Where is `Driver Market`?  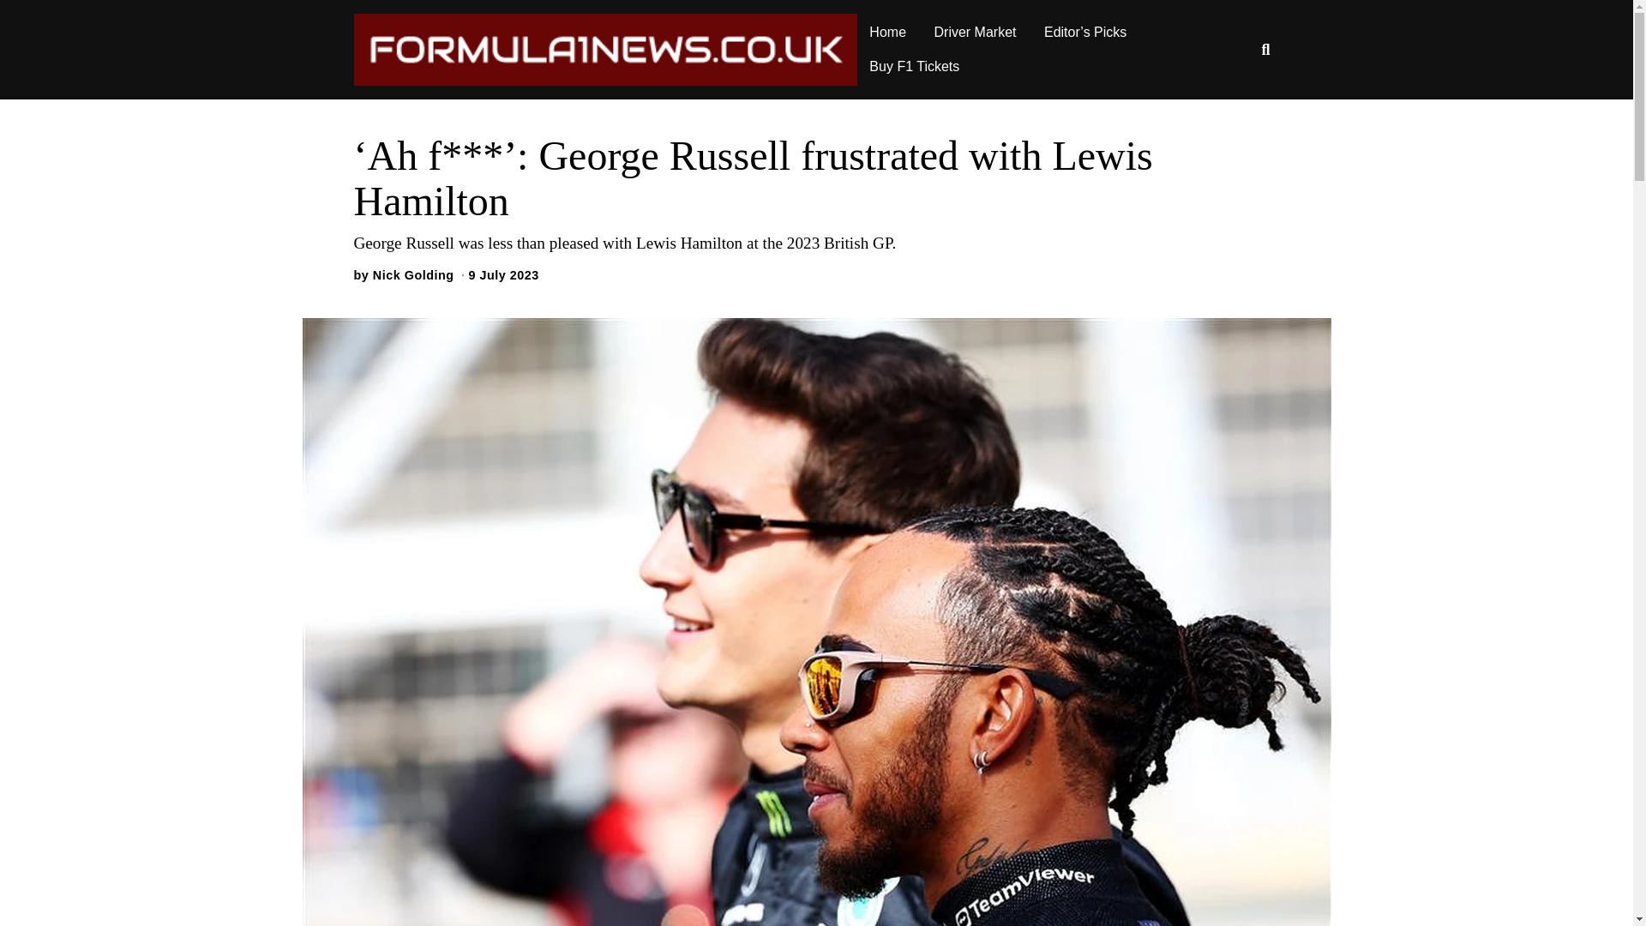
Driver Market is located at coordinates (976, 33).